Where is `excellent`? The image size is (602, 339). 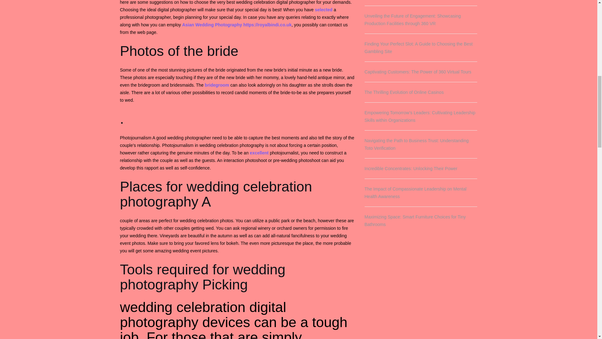
excellent is located at coordinates (259, 153).